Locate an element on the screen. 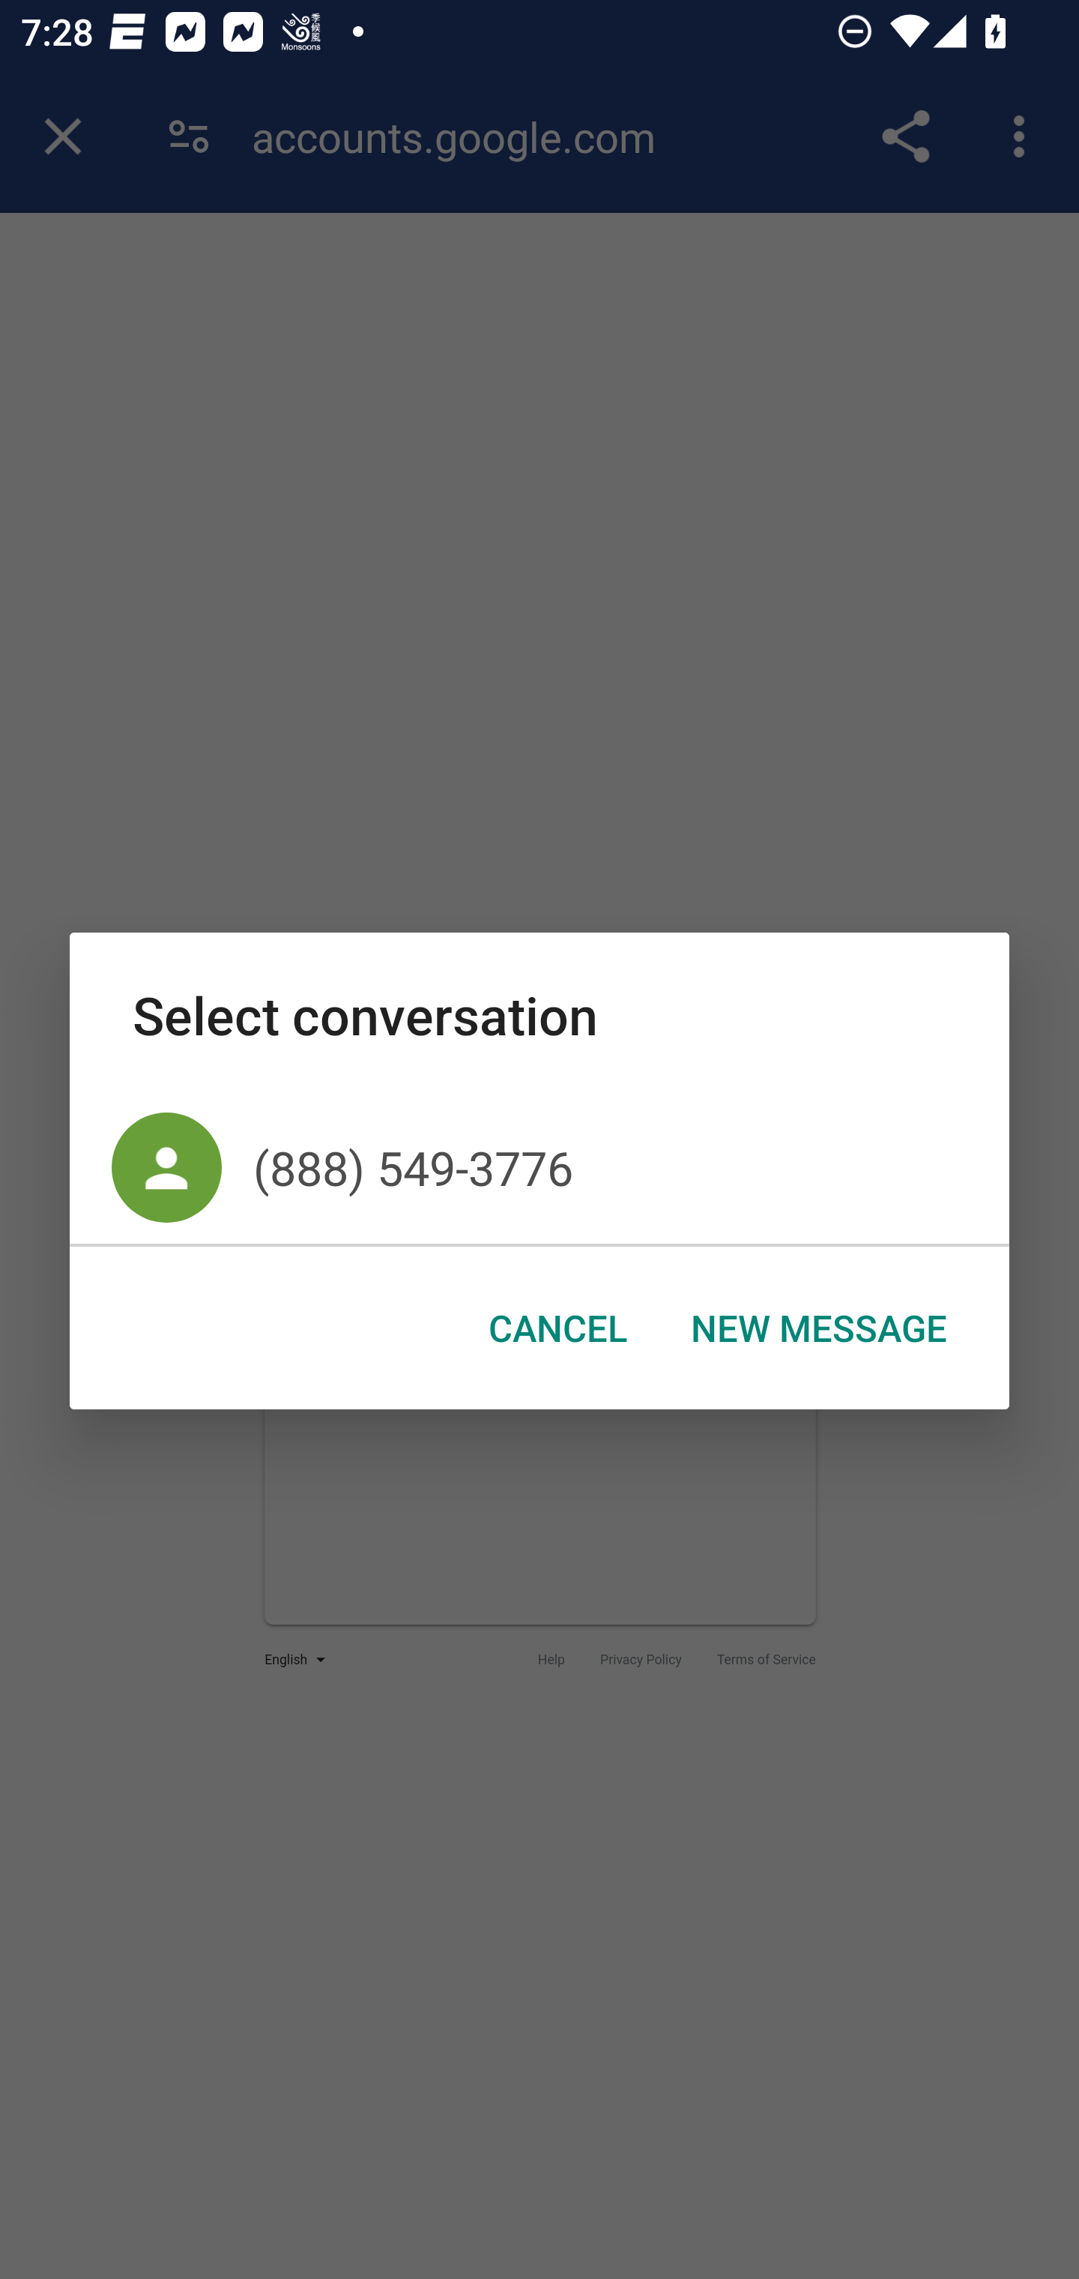 This screenshot has height=2279, width=1079. NEW MESSAGE is located at coordinates (817, 1328).